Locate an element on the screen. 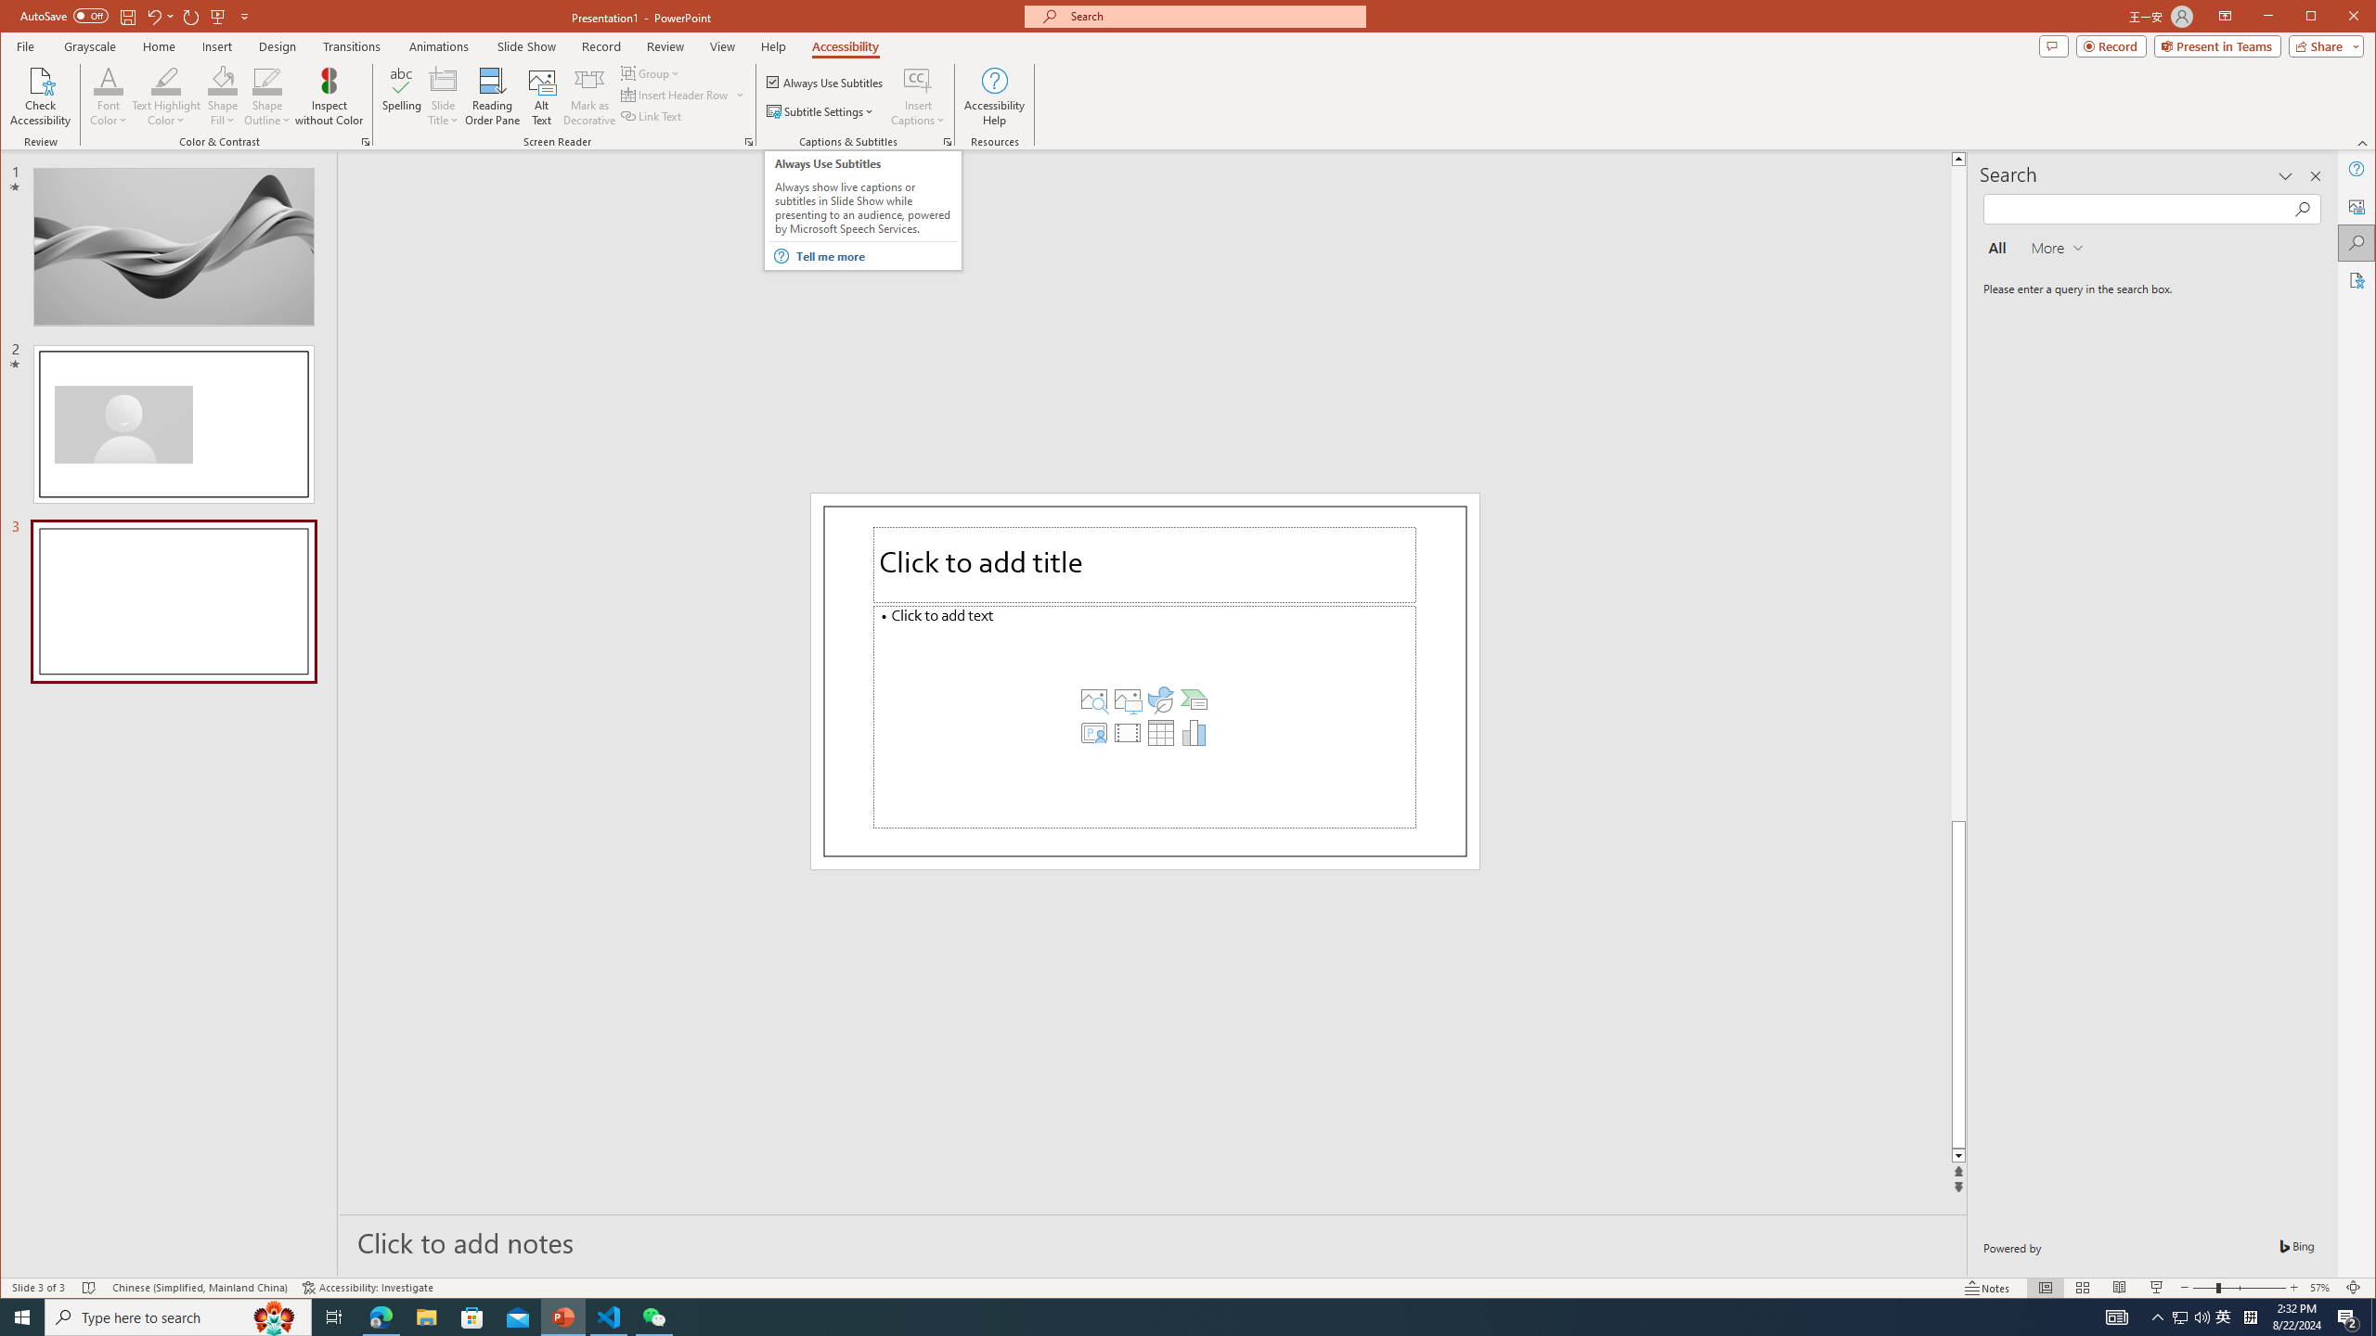  Stock Images is located at coordinates (1093, 700).